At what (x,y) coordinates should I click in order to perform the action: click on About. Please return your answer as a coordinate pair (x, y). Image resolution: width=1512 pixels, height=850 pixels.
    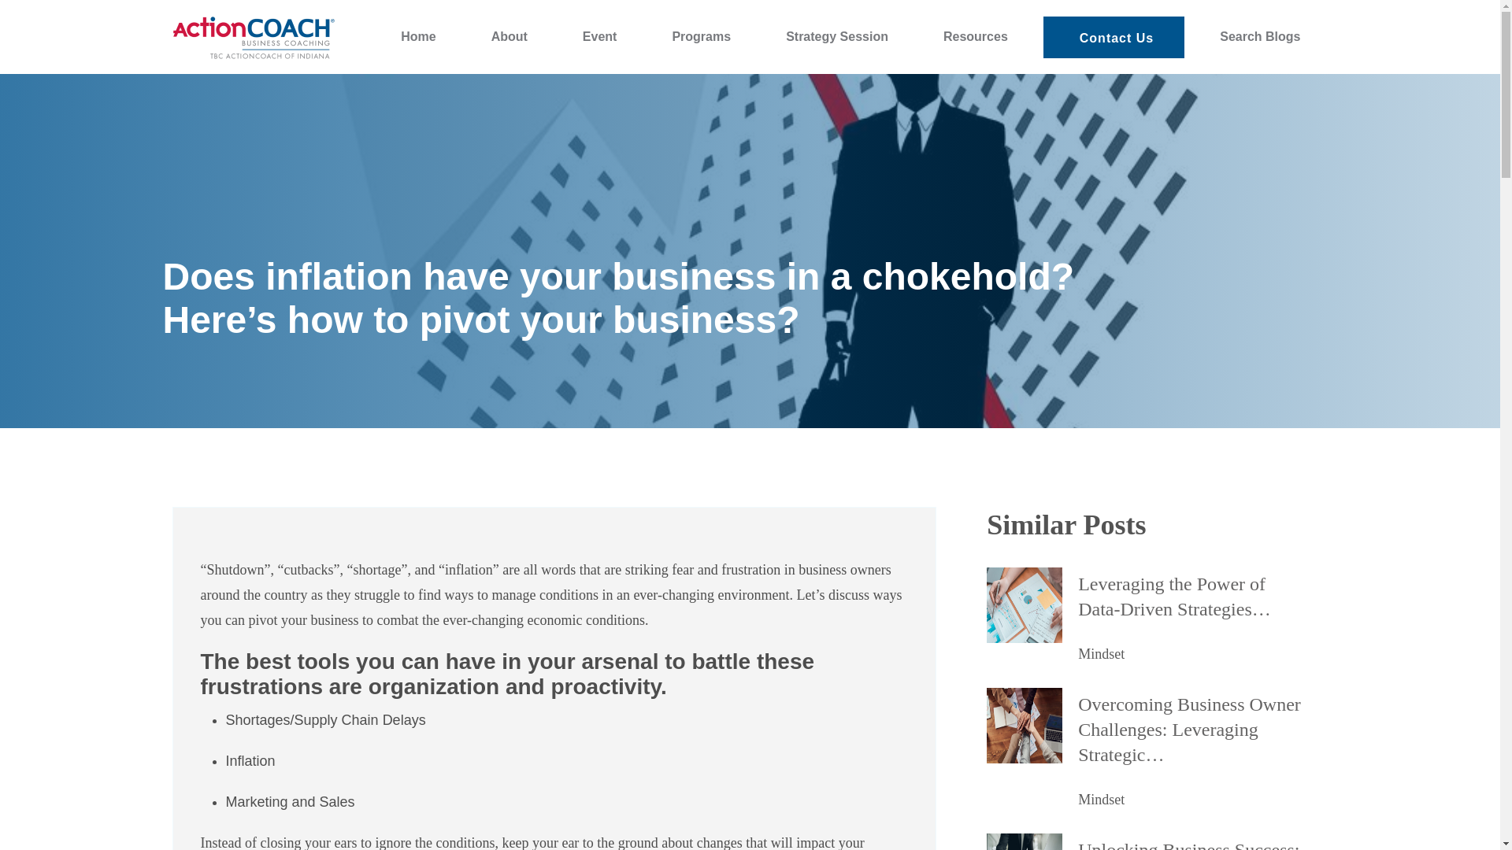
    Looking at the image, I should click on (509, 36).